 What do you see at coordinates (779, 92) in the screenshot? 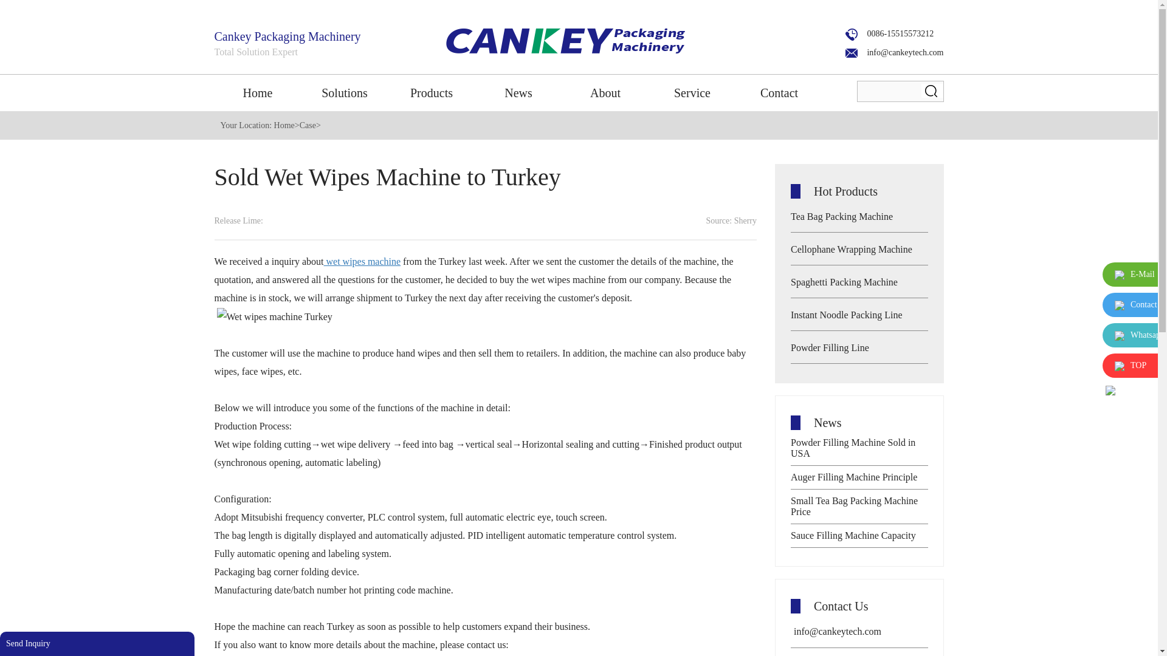
I see `Contact` at bounding box center [779, 92].